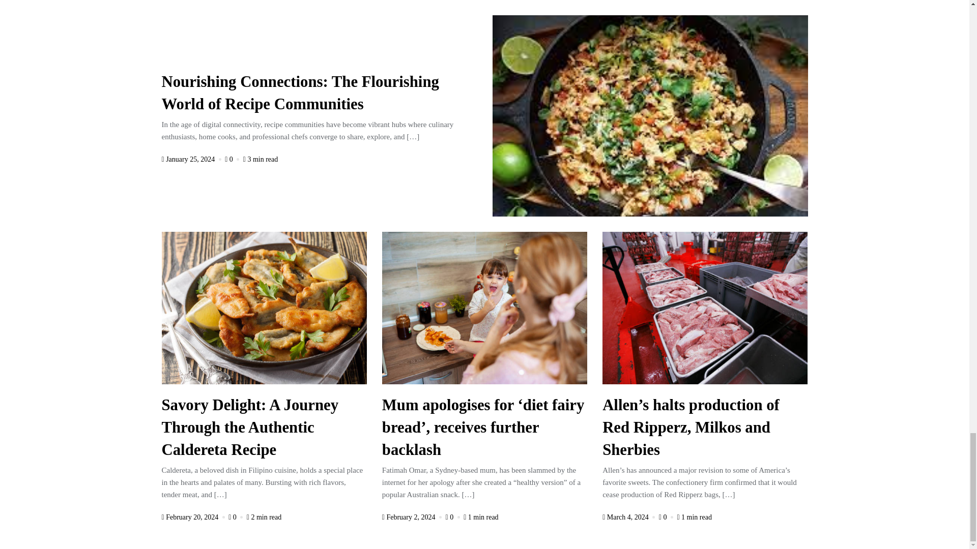 The width and height of the screenshot is (977, 549). I want to click on 0, so click(237, 516).